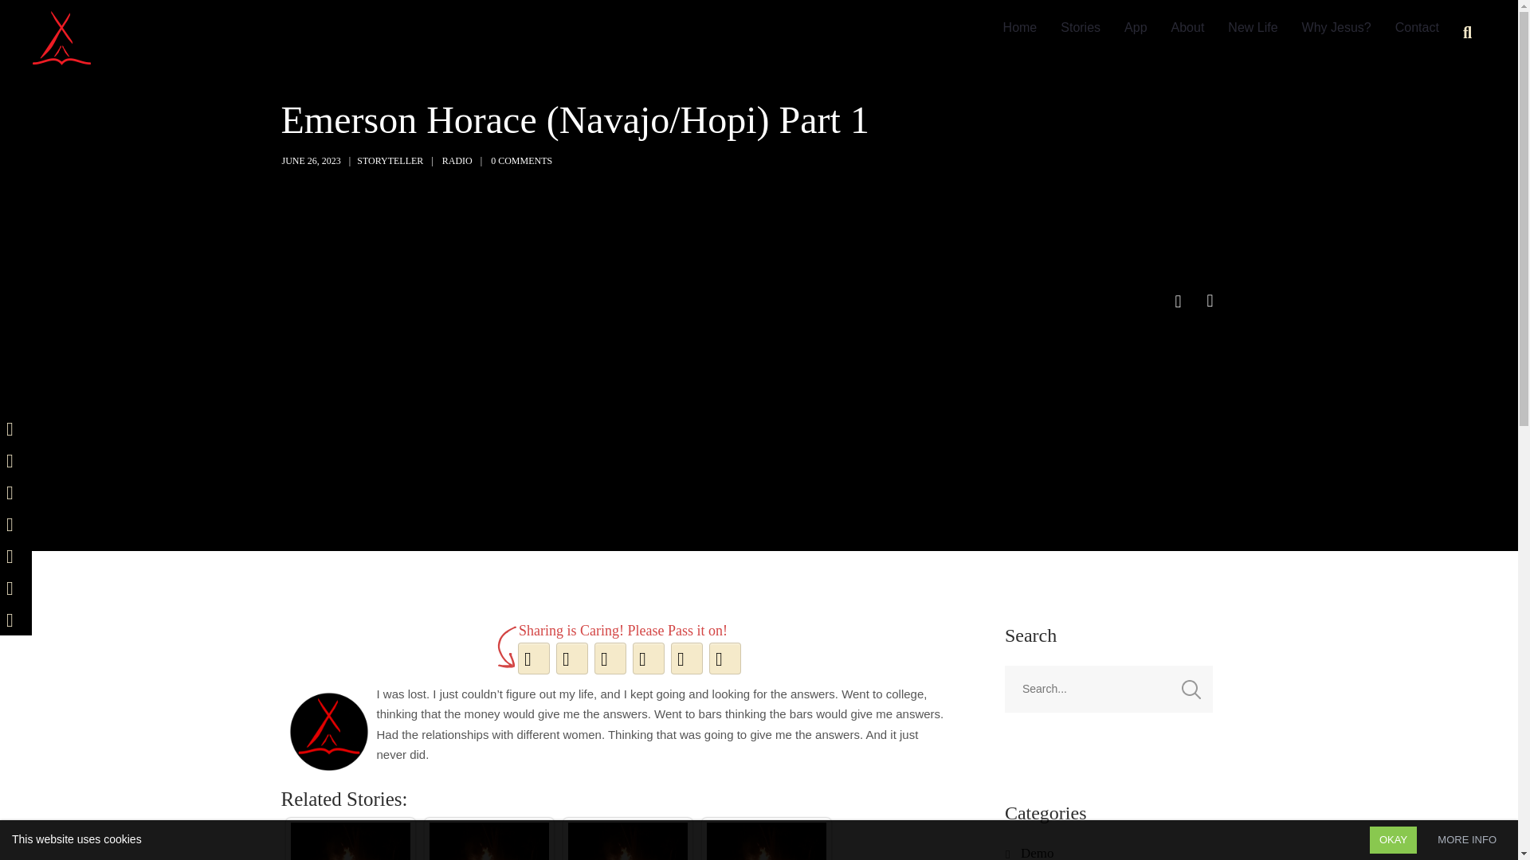 This screenshot has height=860, width=1530. What do you see at coordinates (390, 161) in the screenshot?
I see `STORYTELLER` at bounding box center [390, 161].